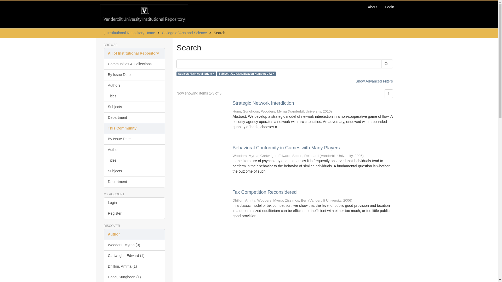  I want to click on Institutional Repository Home, so click(131, 33).